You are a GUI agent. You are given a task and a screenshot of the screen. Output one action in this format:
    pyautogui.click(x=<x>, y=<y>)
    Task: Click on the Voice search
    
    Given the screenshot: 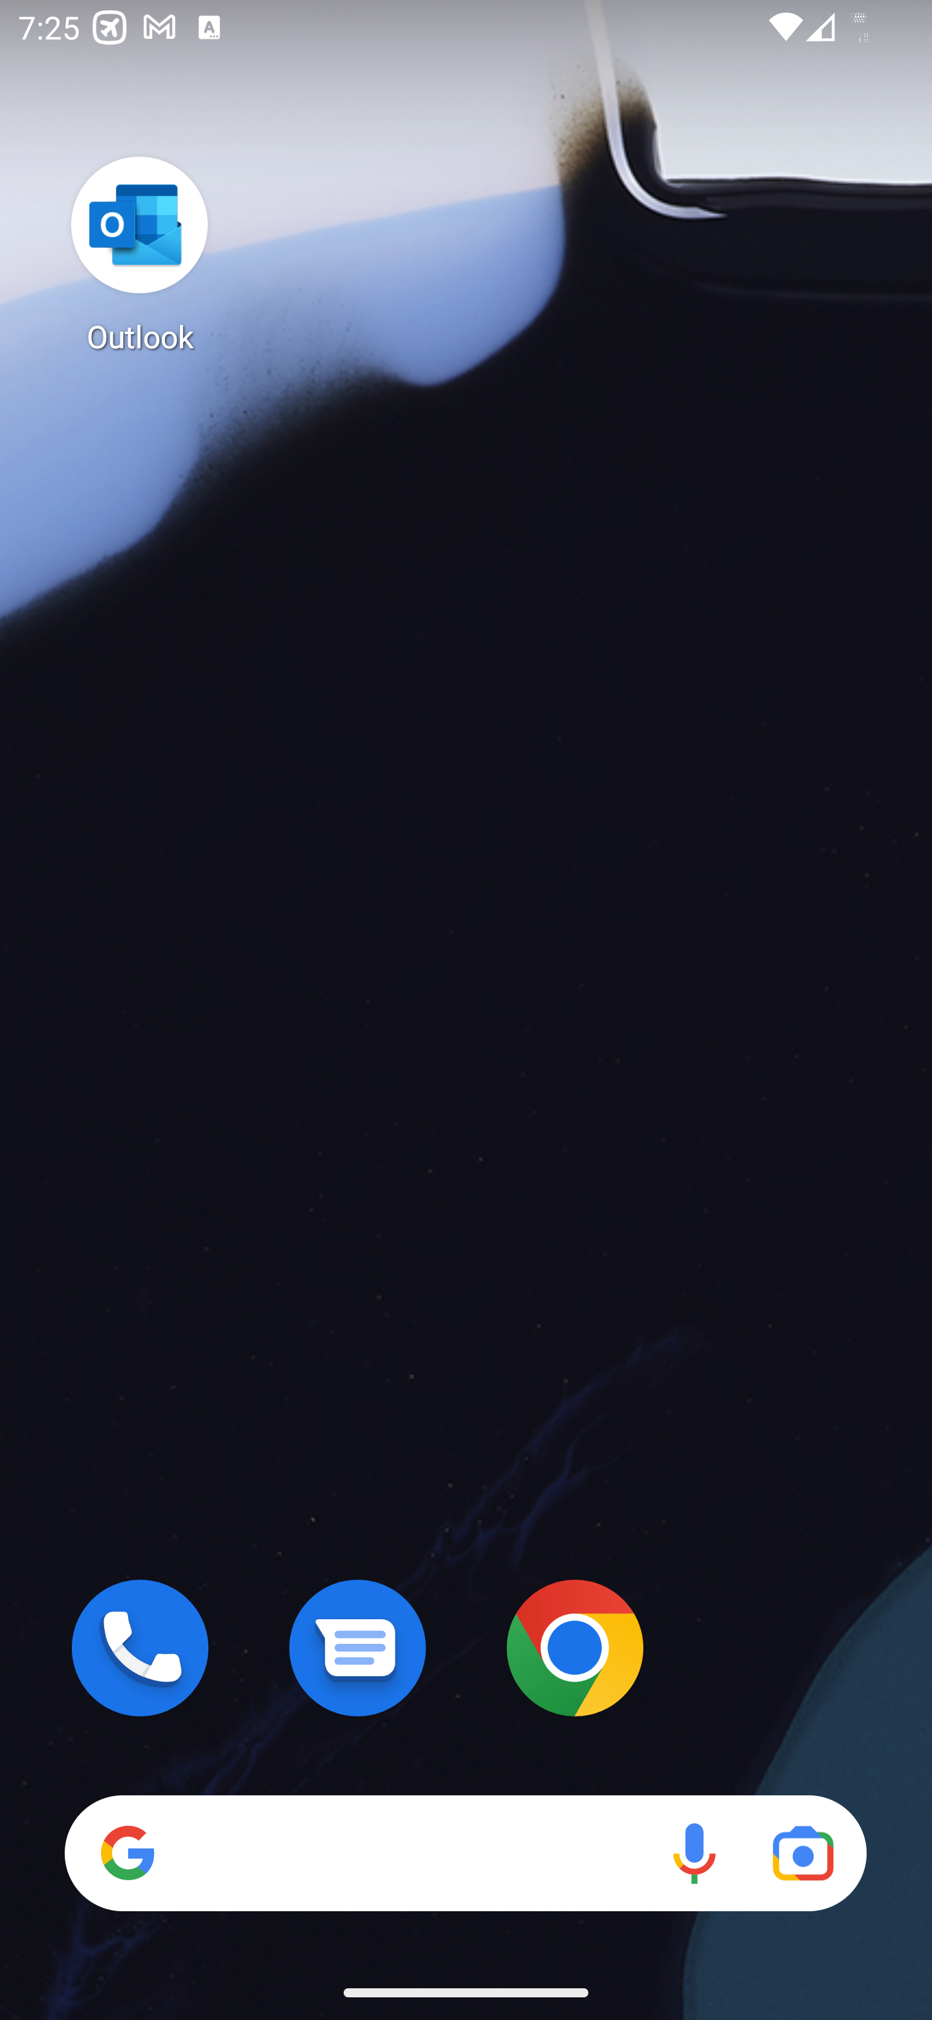 What is the action you would take?
    pyautogui.click(x=694, y=1853)
    